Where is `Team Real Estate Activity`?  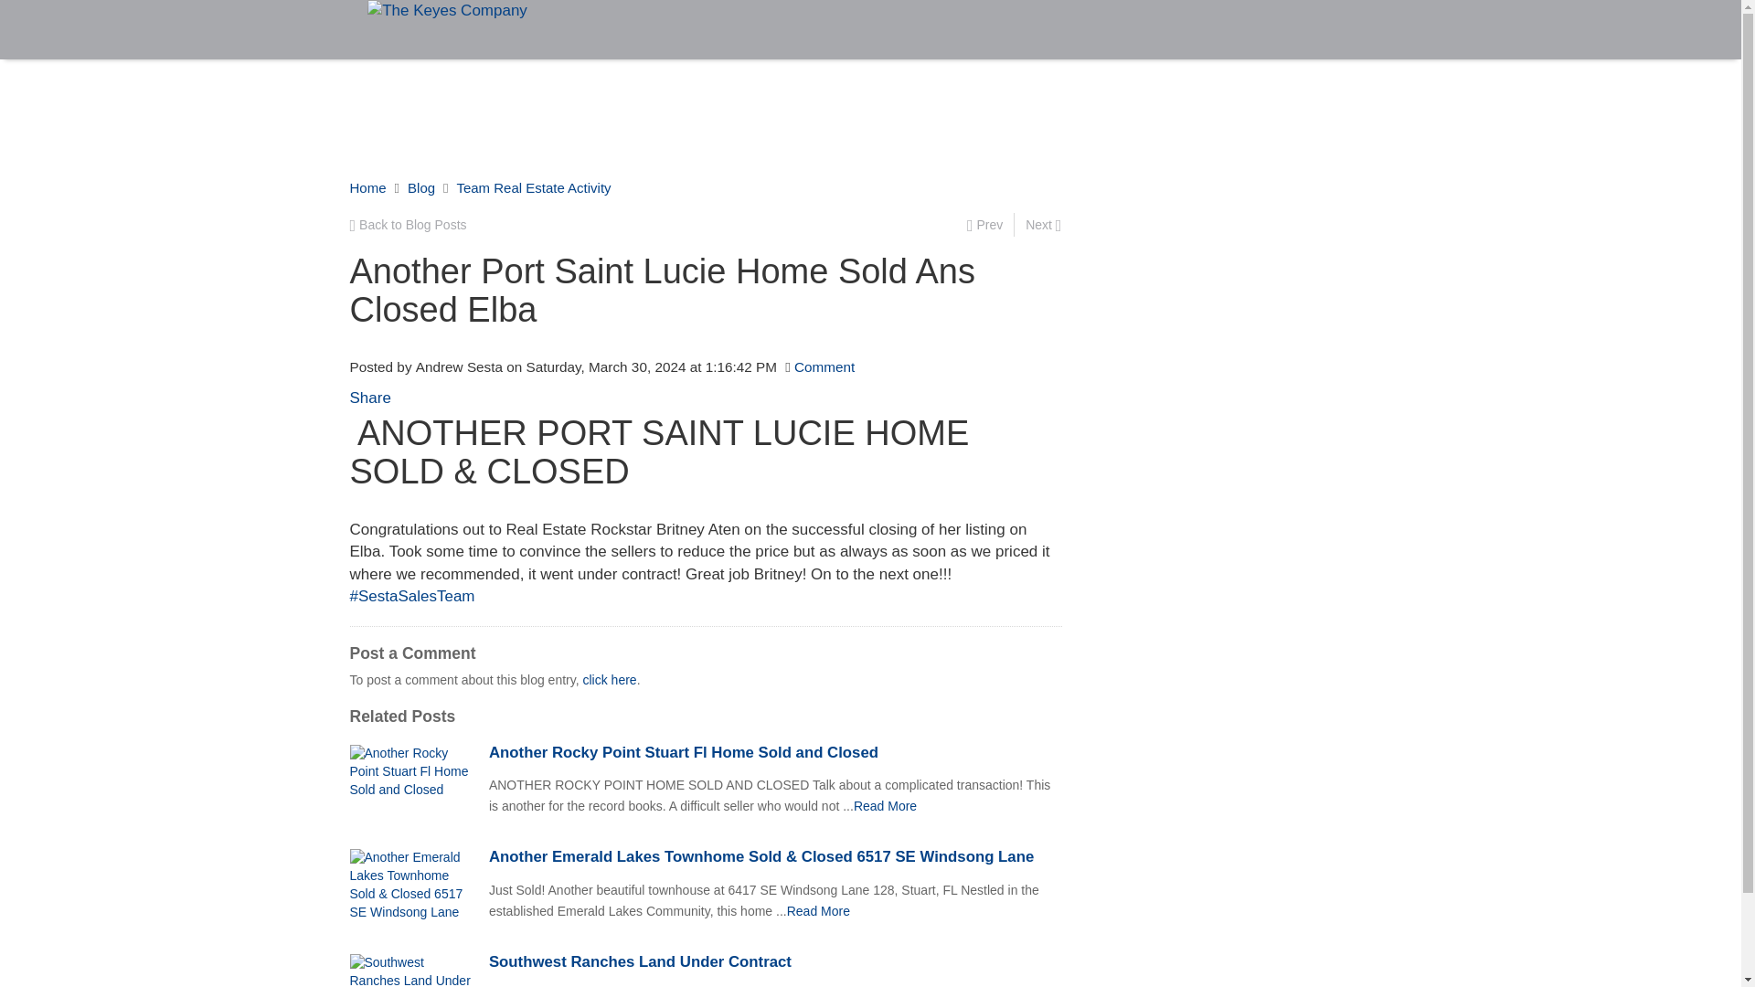 Team Real Estate Activity is located at coordinates (534, 186).